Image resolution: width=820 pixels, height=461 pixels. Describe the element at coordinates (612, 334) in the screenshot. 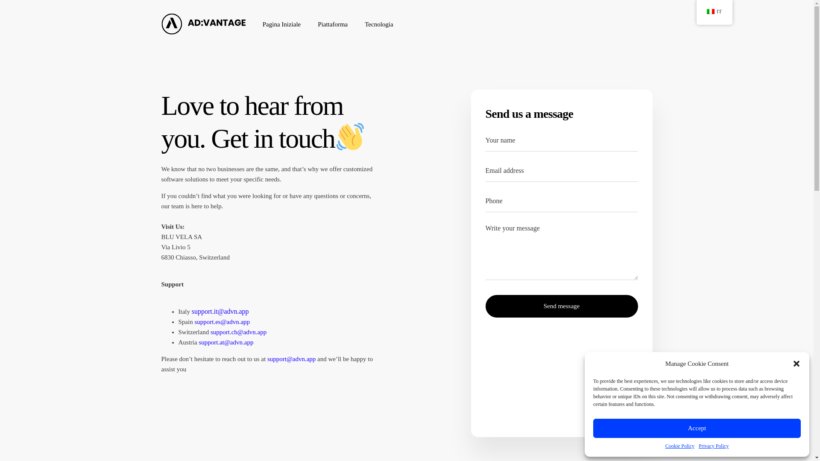

I see `Contattaci` at that location.